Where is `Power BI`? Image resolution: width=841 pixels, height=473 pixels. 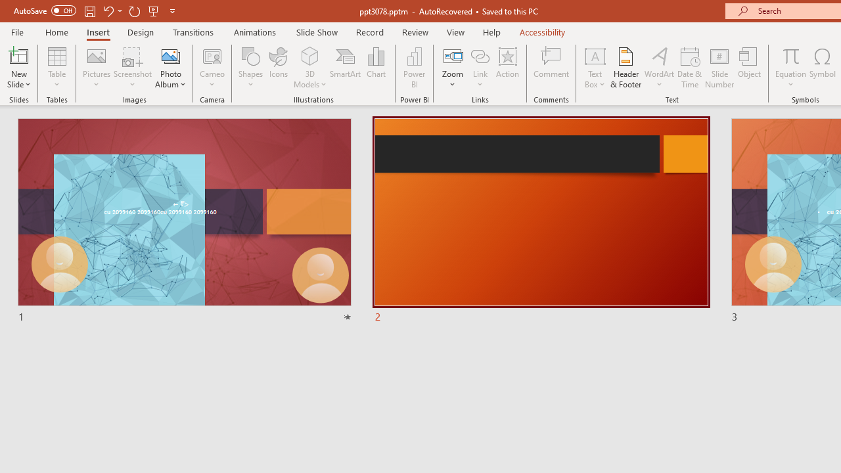
Power BI is located at coordinates (414, 67).